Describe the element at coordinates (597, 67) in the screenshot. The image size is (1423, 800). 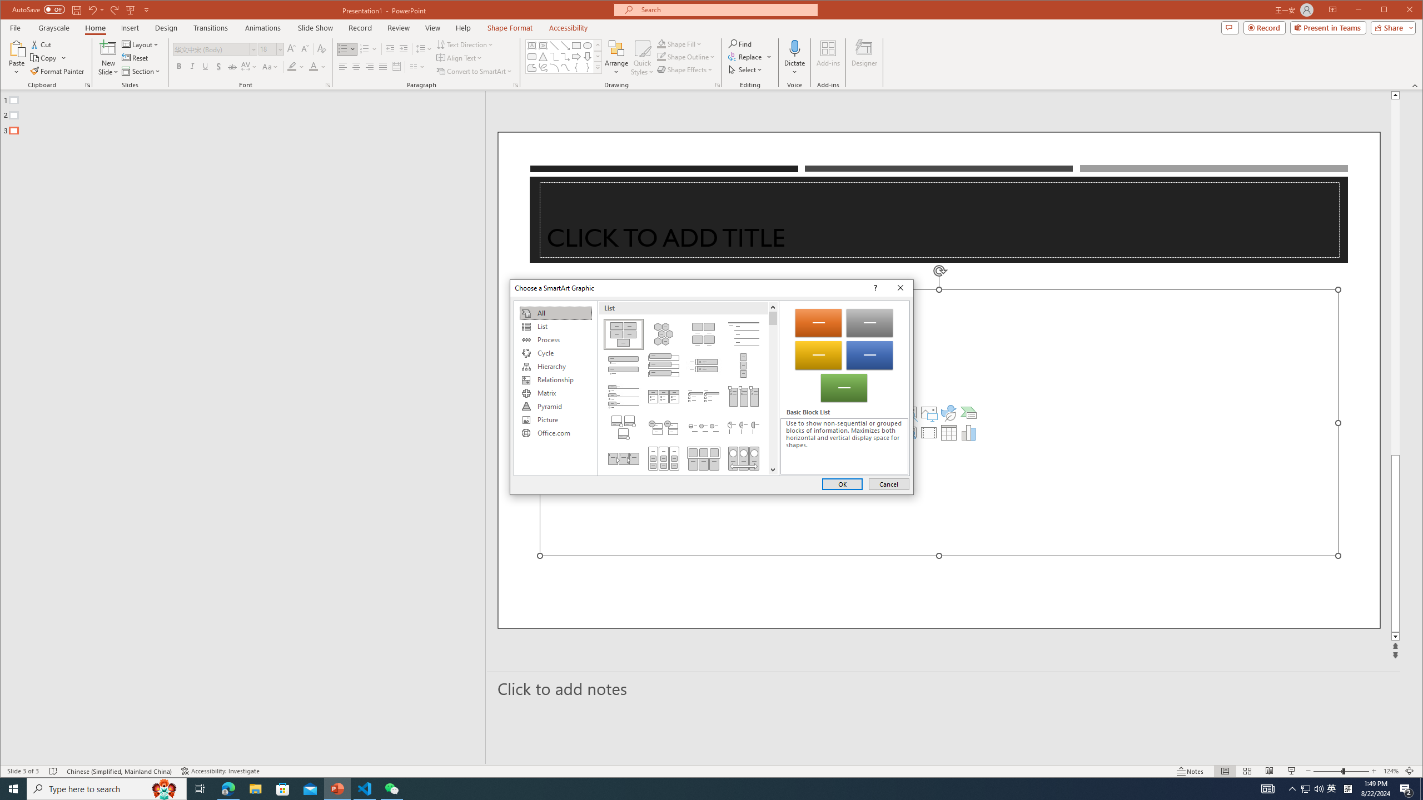
I see `Shapes` at that location.